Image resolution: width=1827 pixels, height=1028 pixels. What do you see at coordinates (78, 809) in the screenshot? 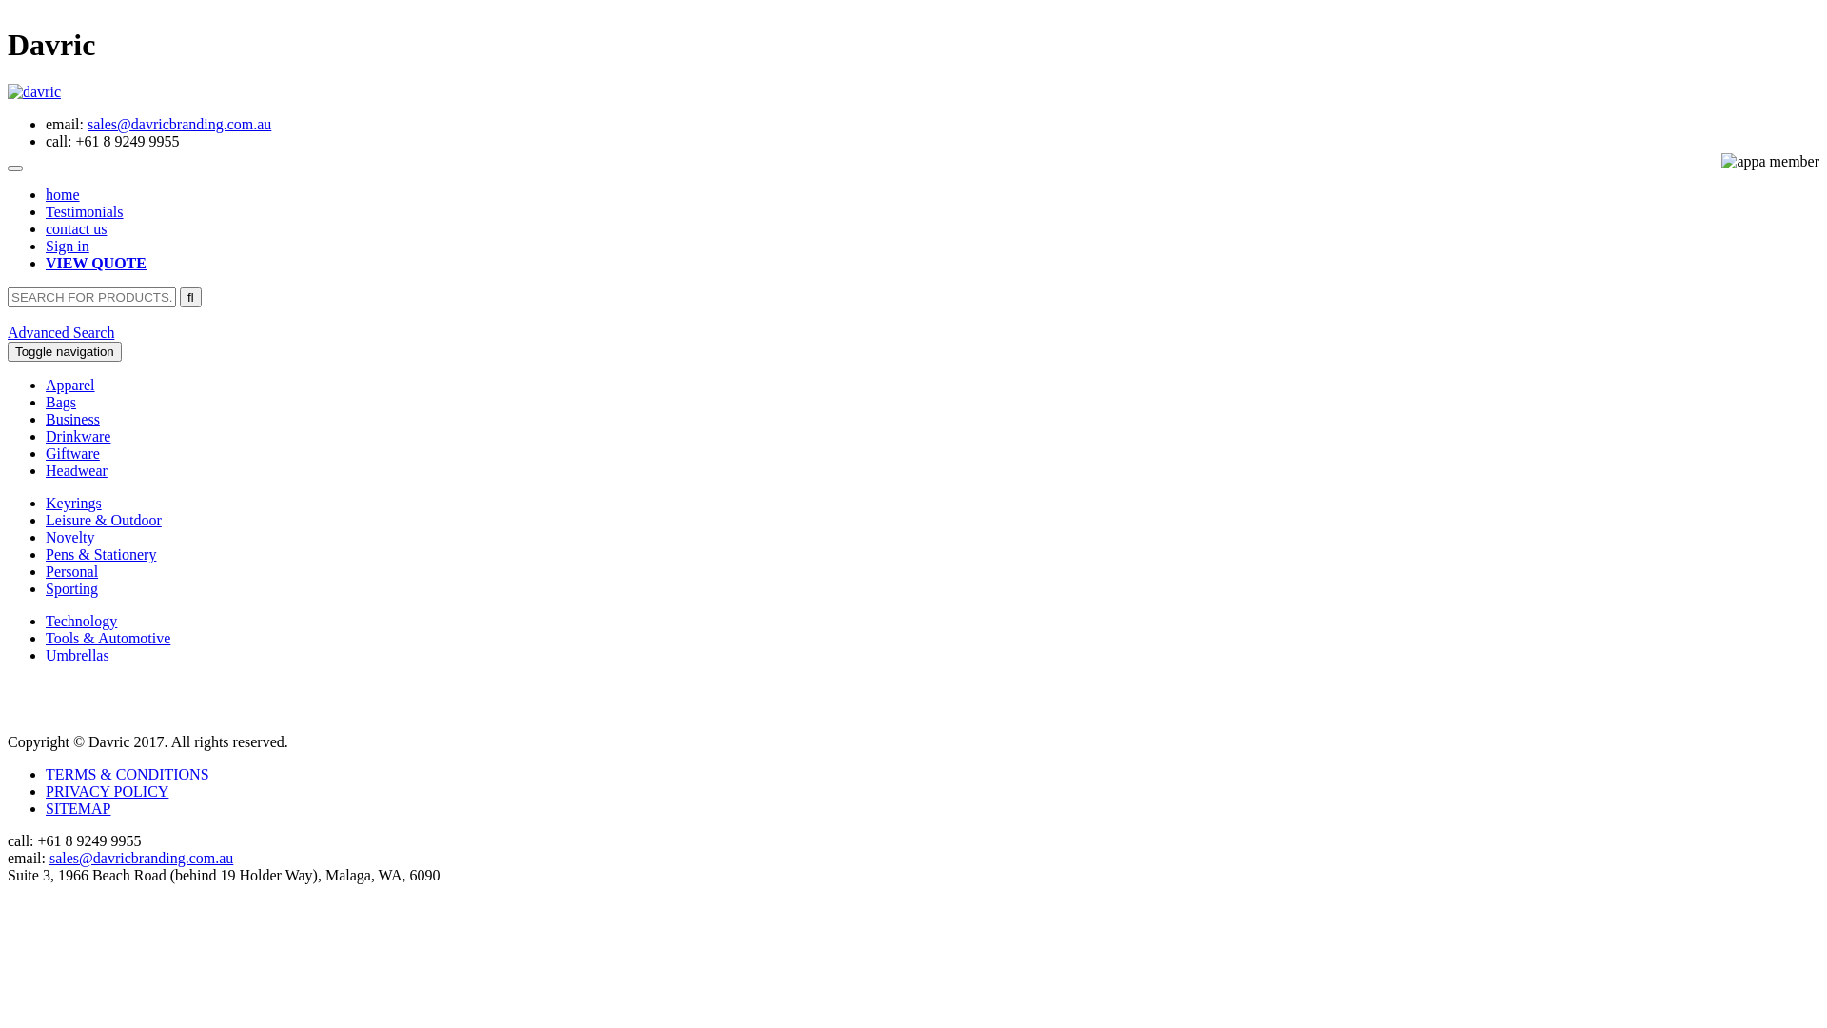
I see `SITEMAP` at bounding box center [78, 809].